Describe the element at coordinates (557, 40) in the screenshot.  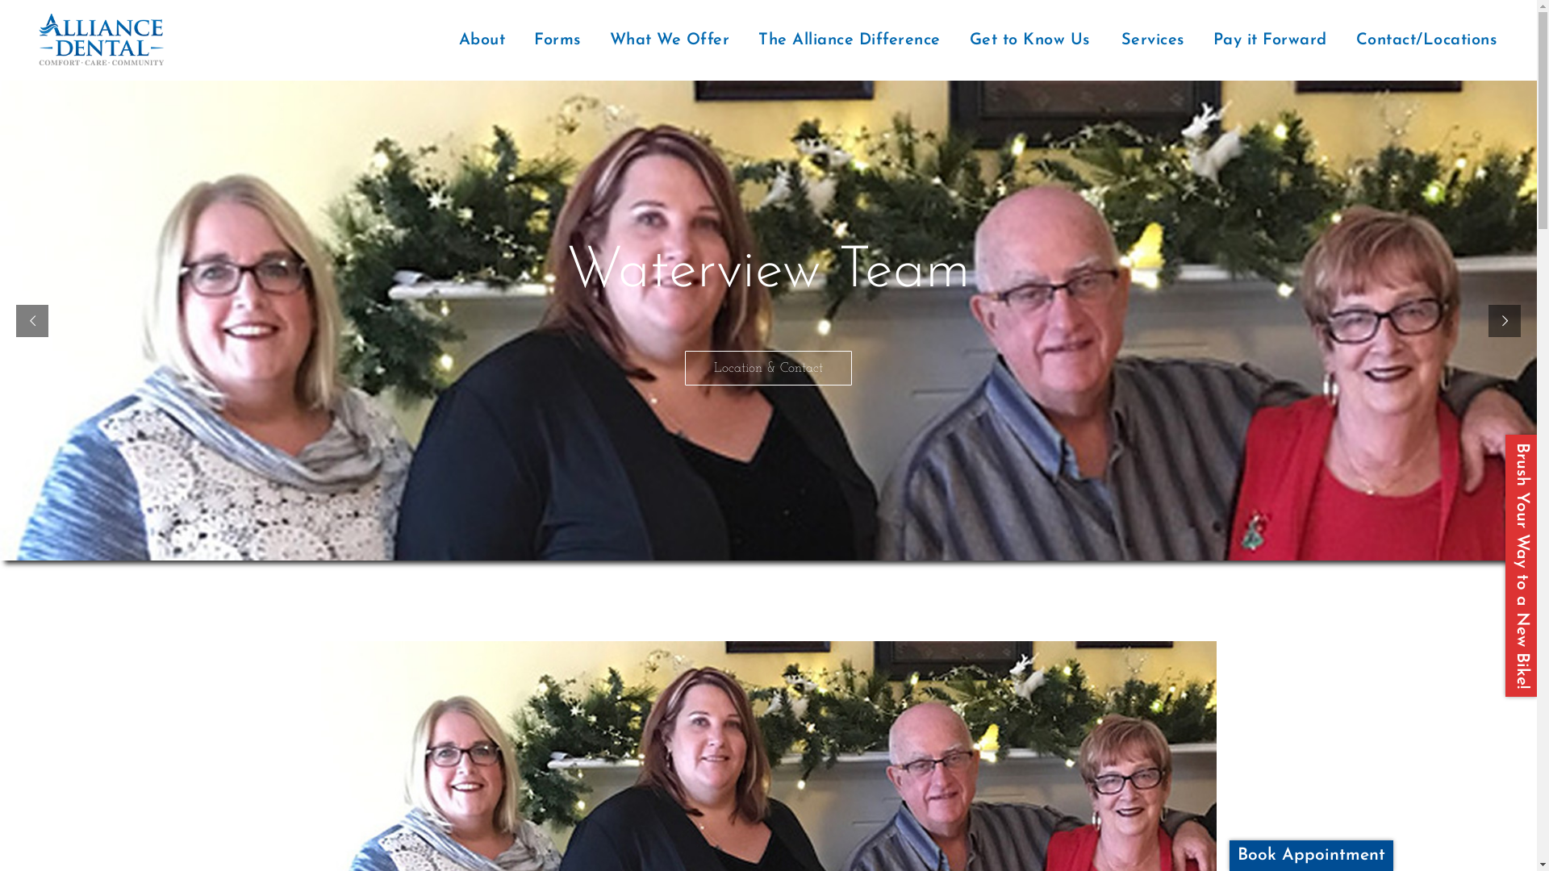
I see `Forms` at that location.